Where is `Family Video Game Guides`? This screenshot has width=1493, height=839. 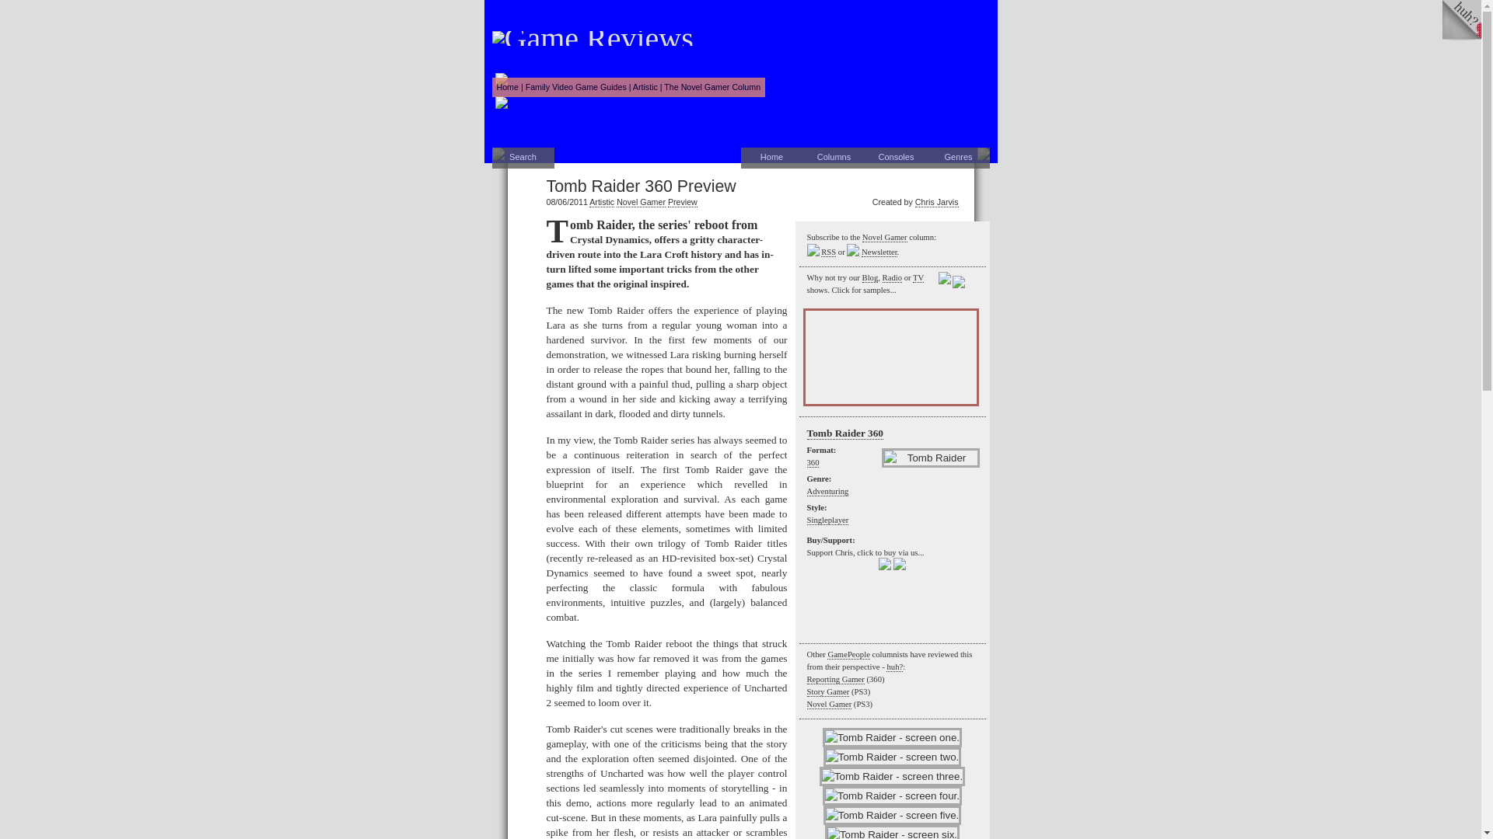 Family Video Game Guides is located at coordinates (575, 86).